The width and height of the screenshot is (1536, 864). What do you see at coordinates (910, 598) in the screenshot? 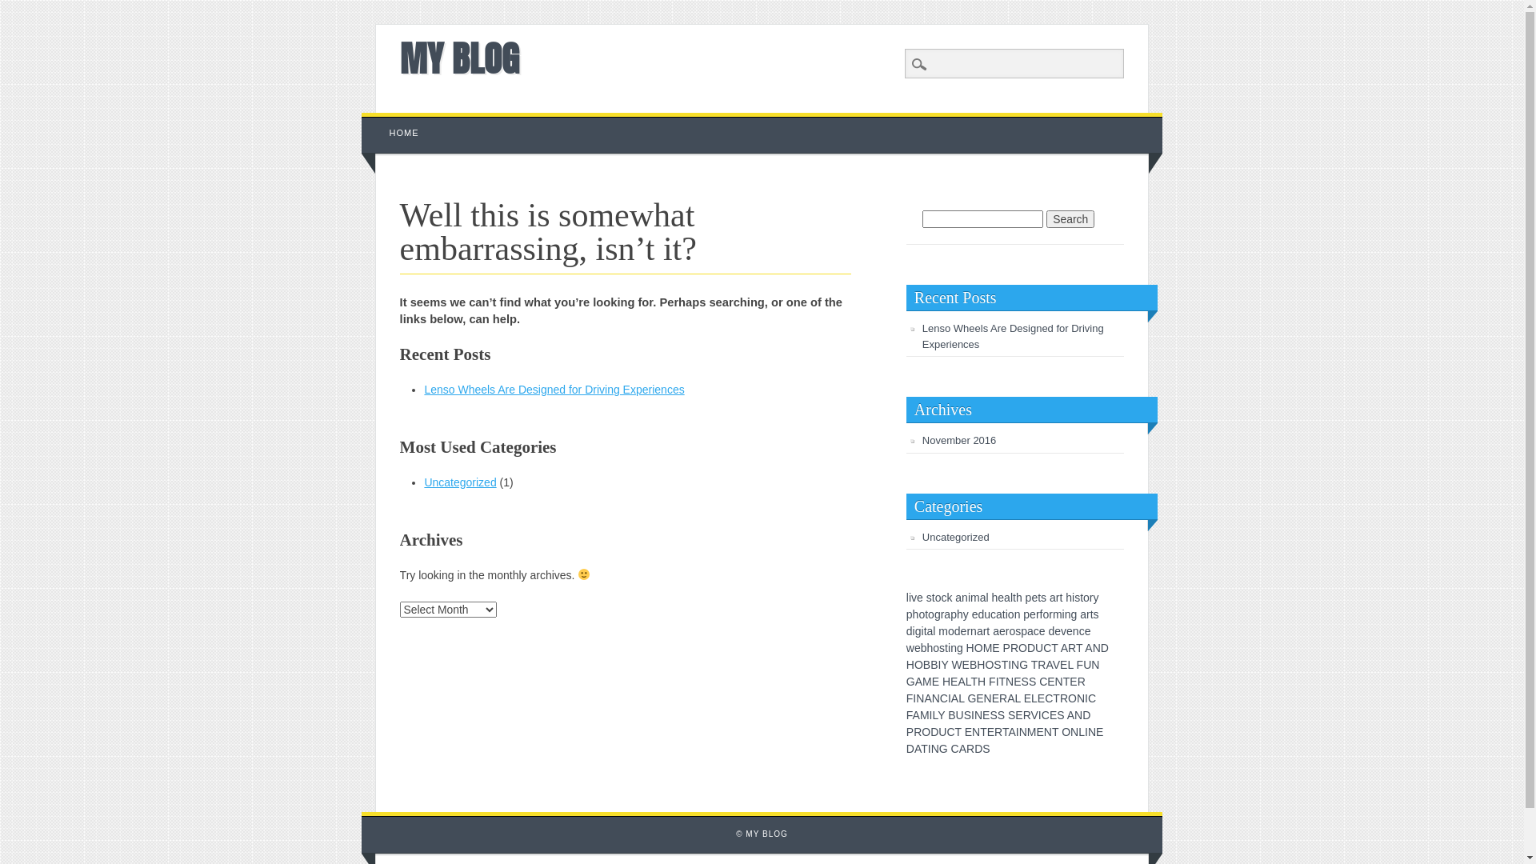
I see `i` at bounding box center [910, 598].